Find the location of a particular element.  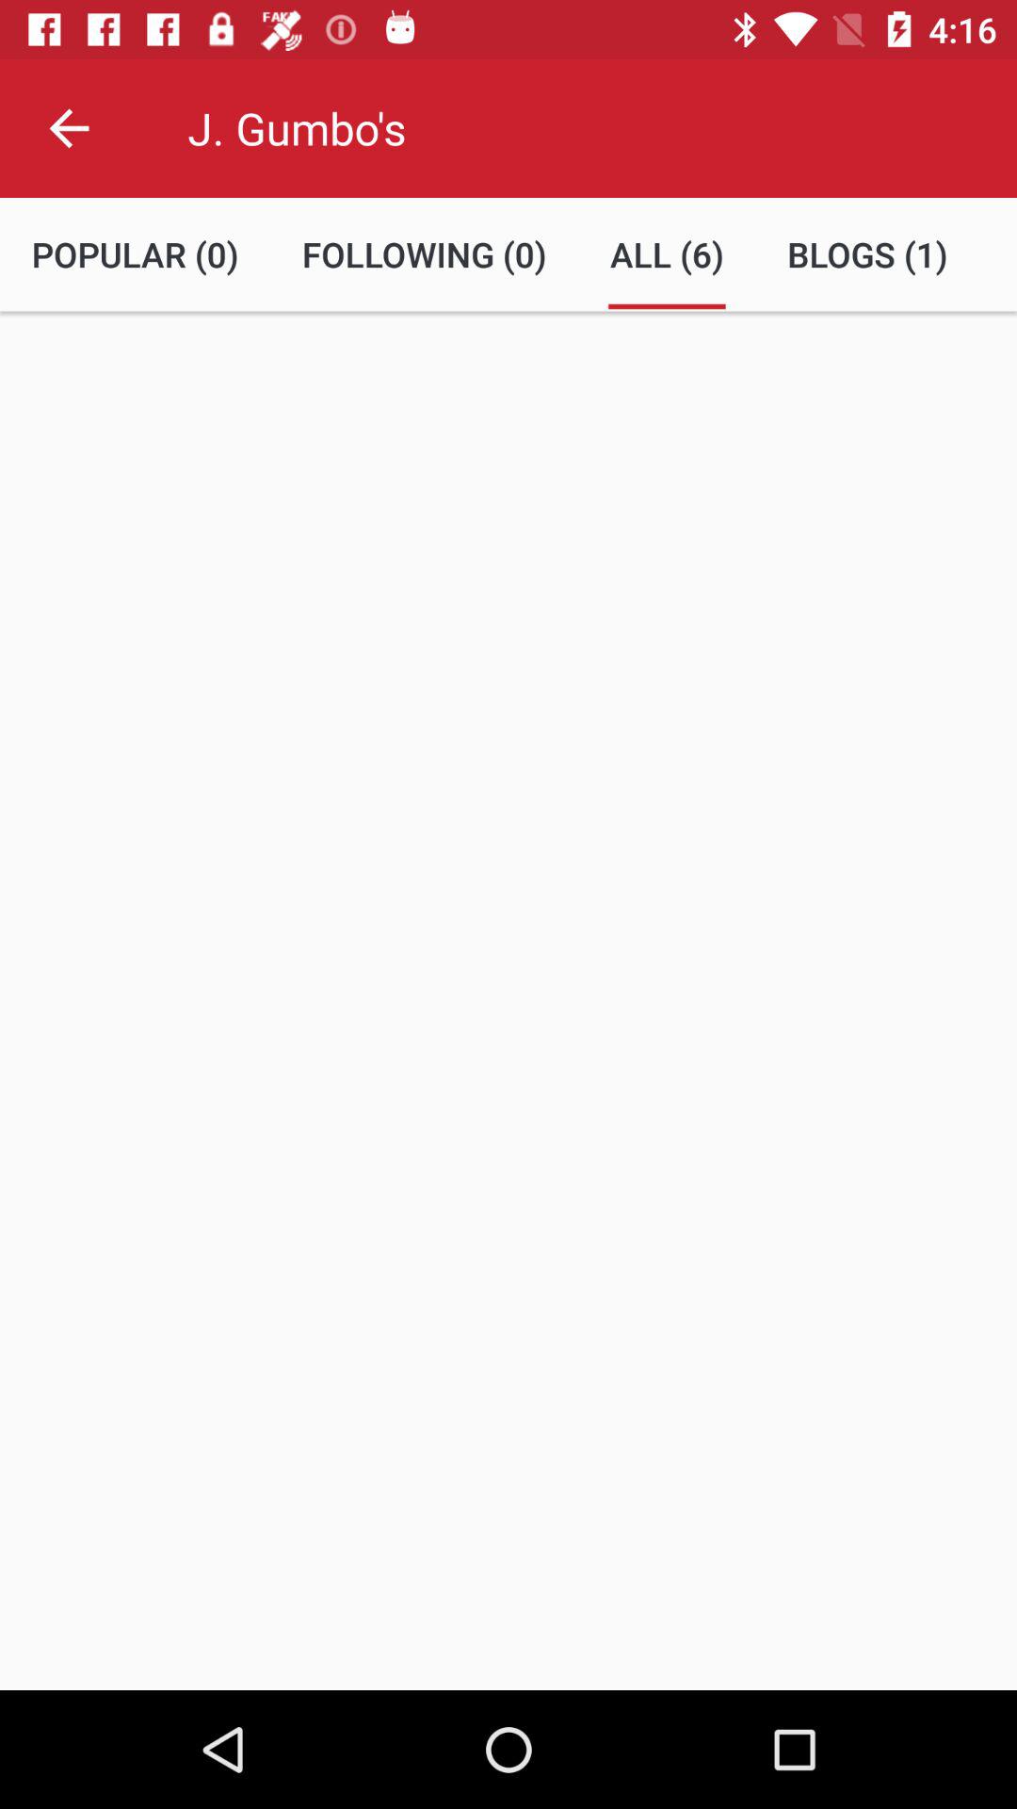

turn on the item next to the following (0) item is located at coordinates (136, 254).